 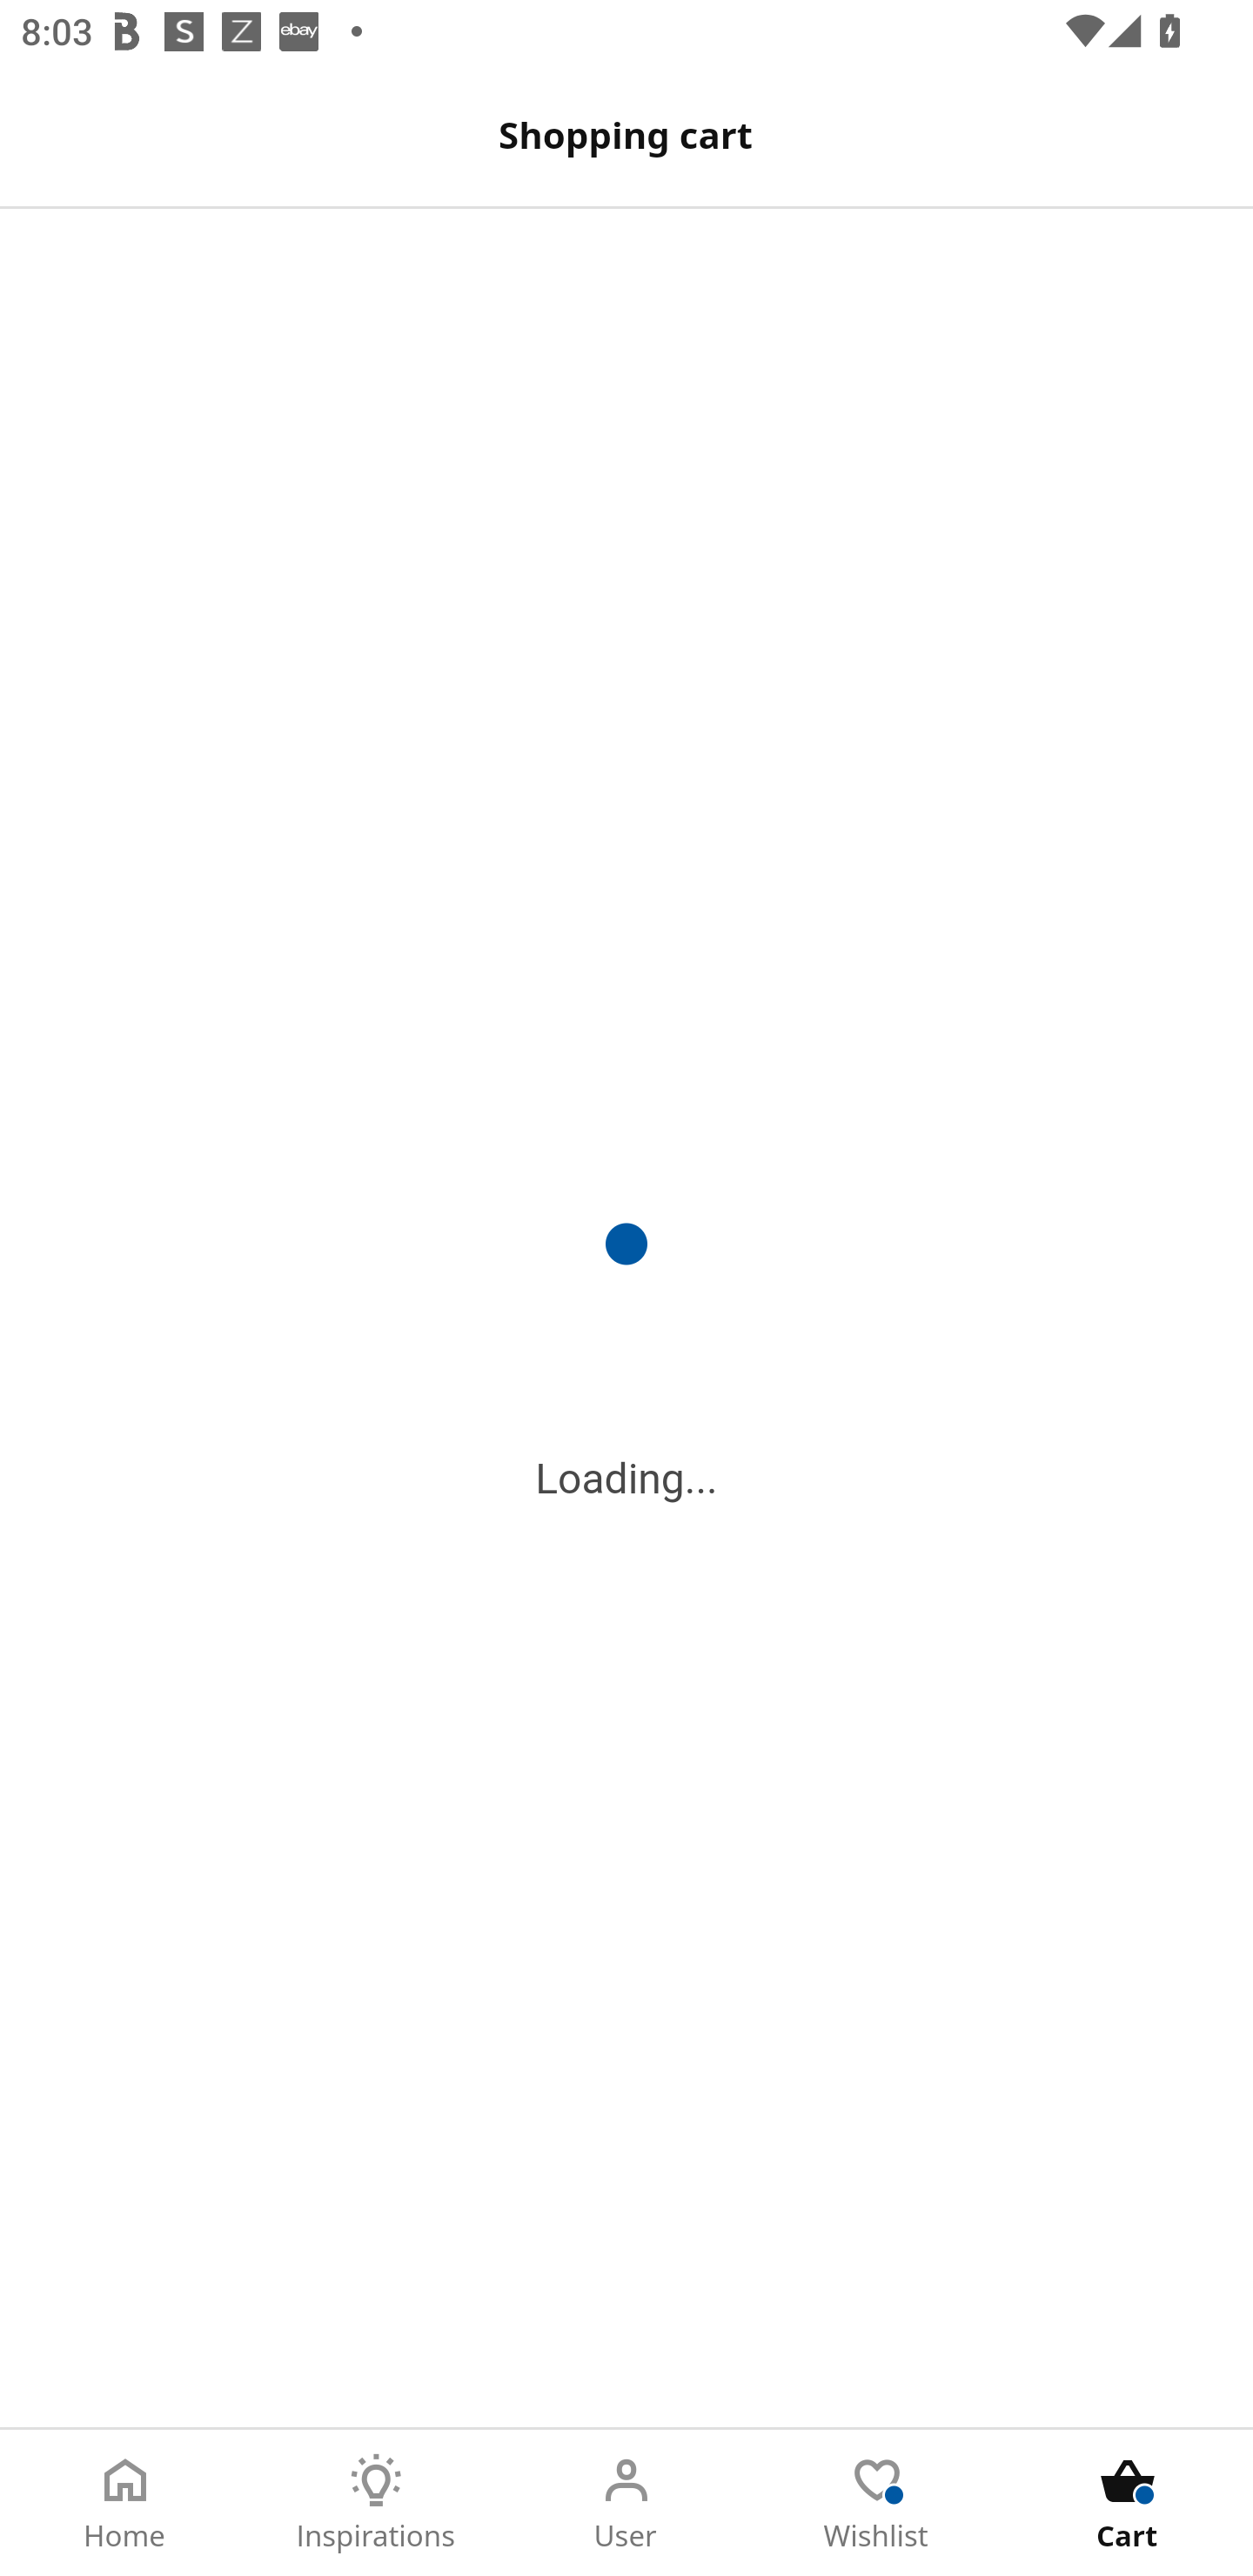 I want to click on Home
Tab 1 of 5, so click(x=125, y=2503).